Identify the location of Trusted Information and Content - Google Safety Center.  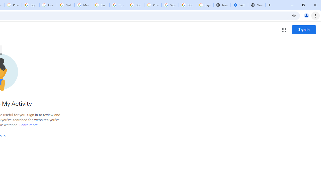
(118, 5).